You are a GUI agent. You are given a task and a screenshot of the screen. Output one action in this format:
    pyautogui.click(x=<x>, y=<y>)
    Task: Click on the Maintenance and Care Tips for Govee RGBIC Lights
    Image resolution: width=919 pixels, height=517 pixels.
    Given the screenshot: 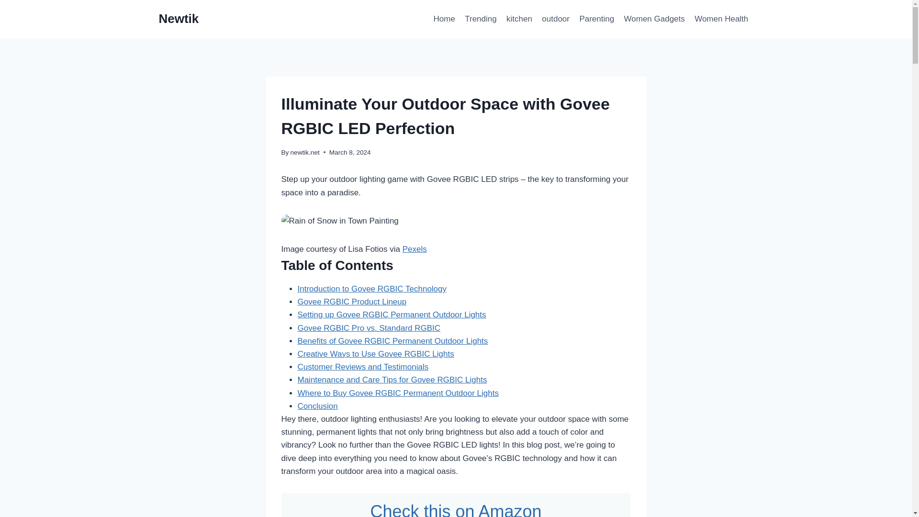 What is the action you would take?
    pyautogui.click(x=392, y=380)
    